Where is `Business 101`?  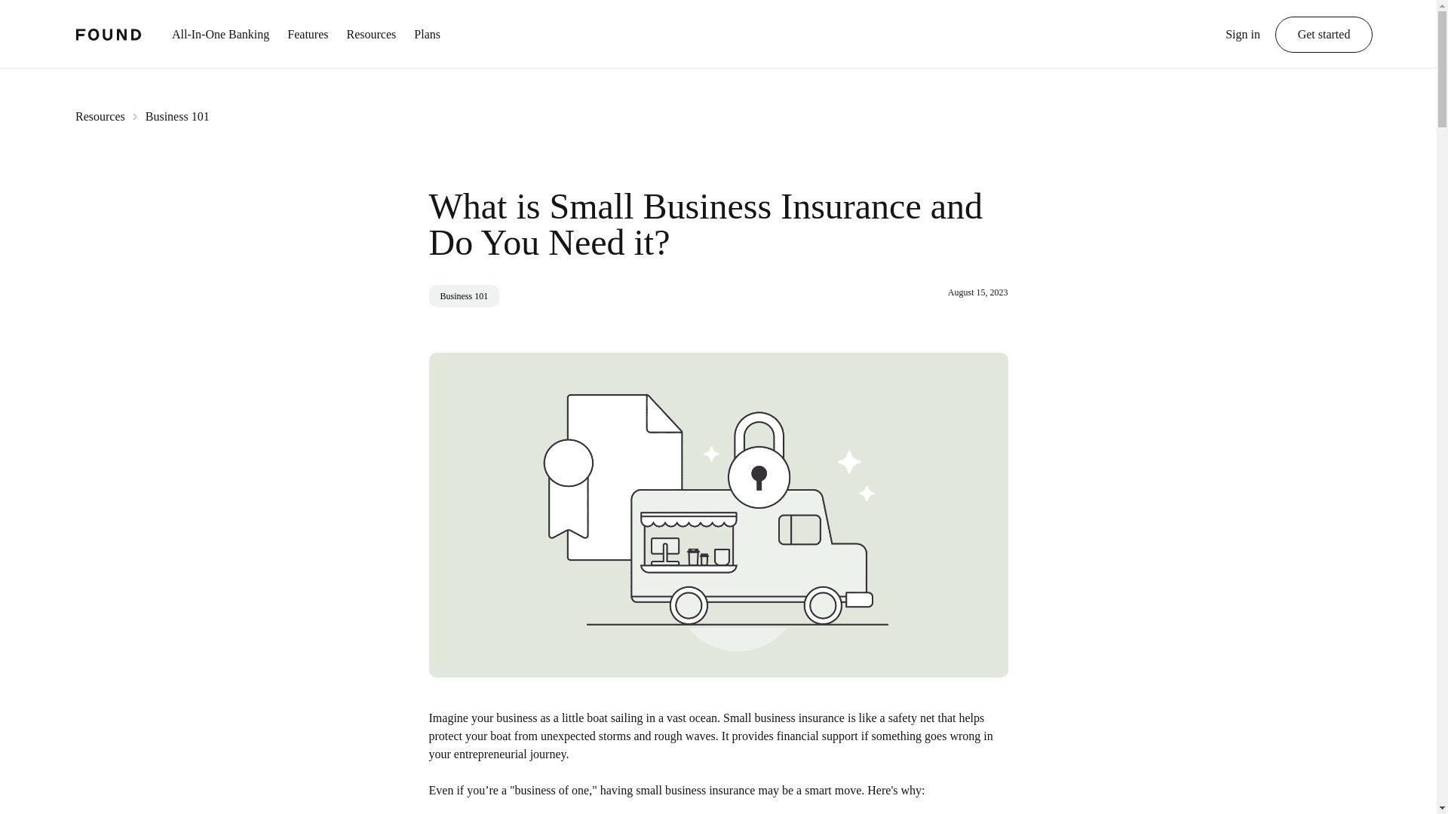
Business 101 is located at coordinates (464, 296).